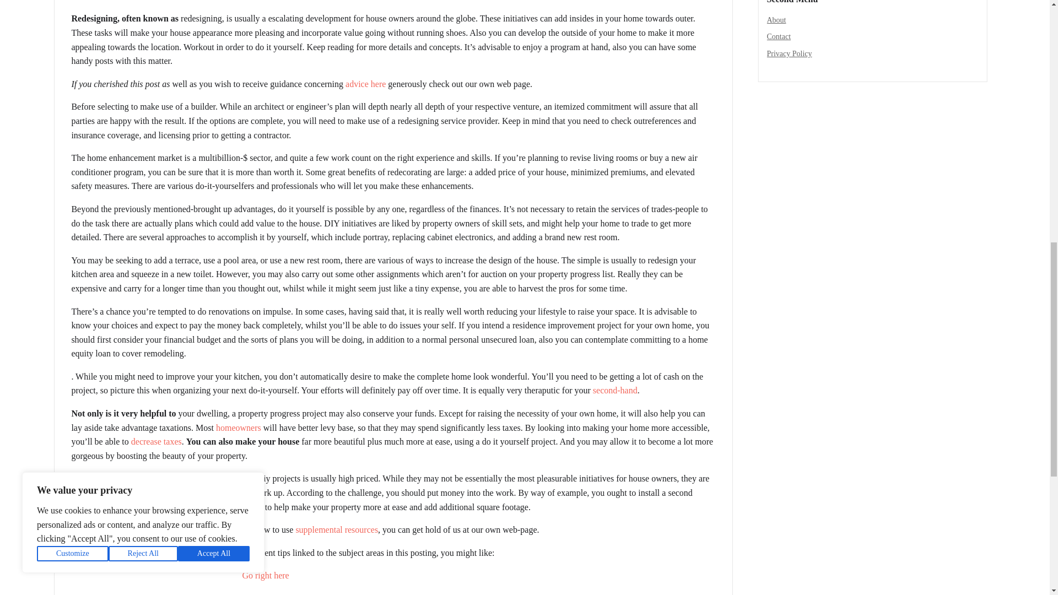 This screenshot has height=595, width=1058. I want to click on advice here, so click(366, 84).